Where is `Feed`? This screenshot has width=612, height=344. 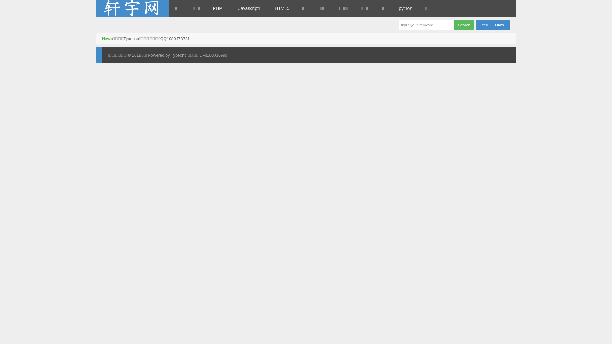 Feed is located at coordinates (484, 25).